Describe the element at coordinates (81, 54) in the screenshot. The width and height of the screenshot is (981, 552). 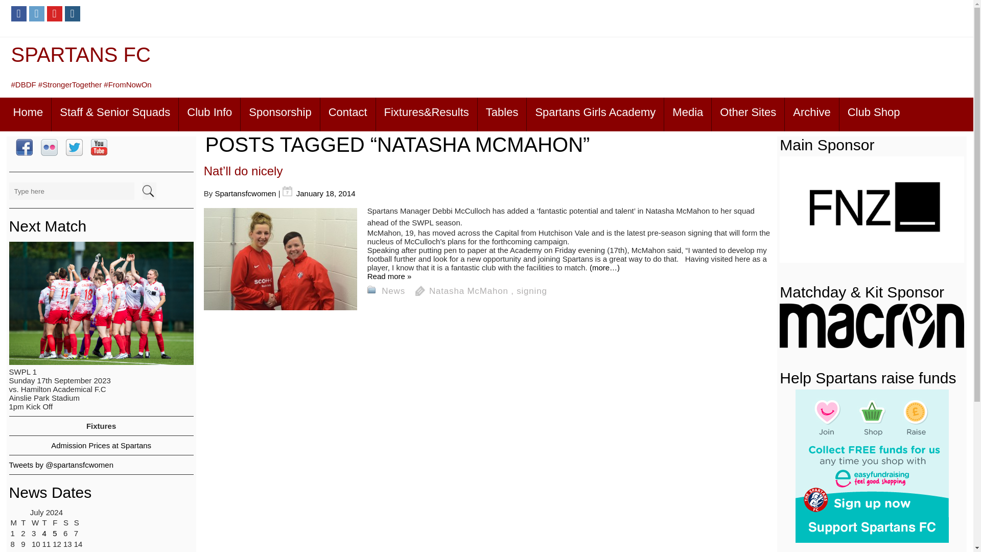
I see `Spartans FC` at that location.